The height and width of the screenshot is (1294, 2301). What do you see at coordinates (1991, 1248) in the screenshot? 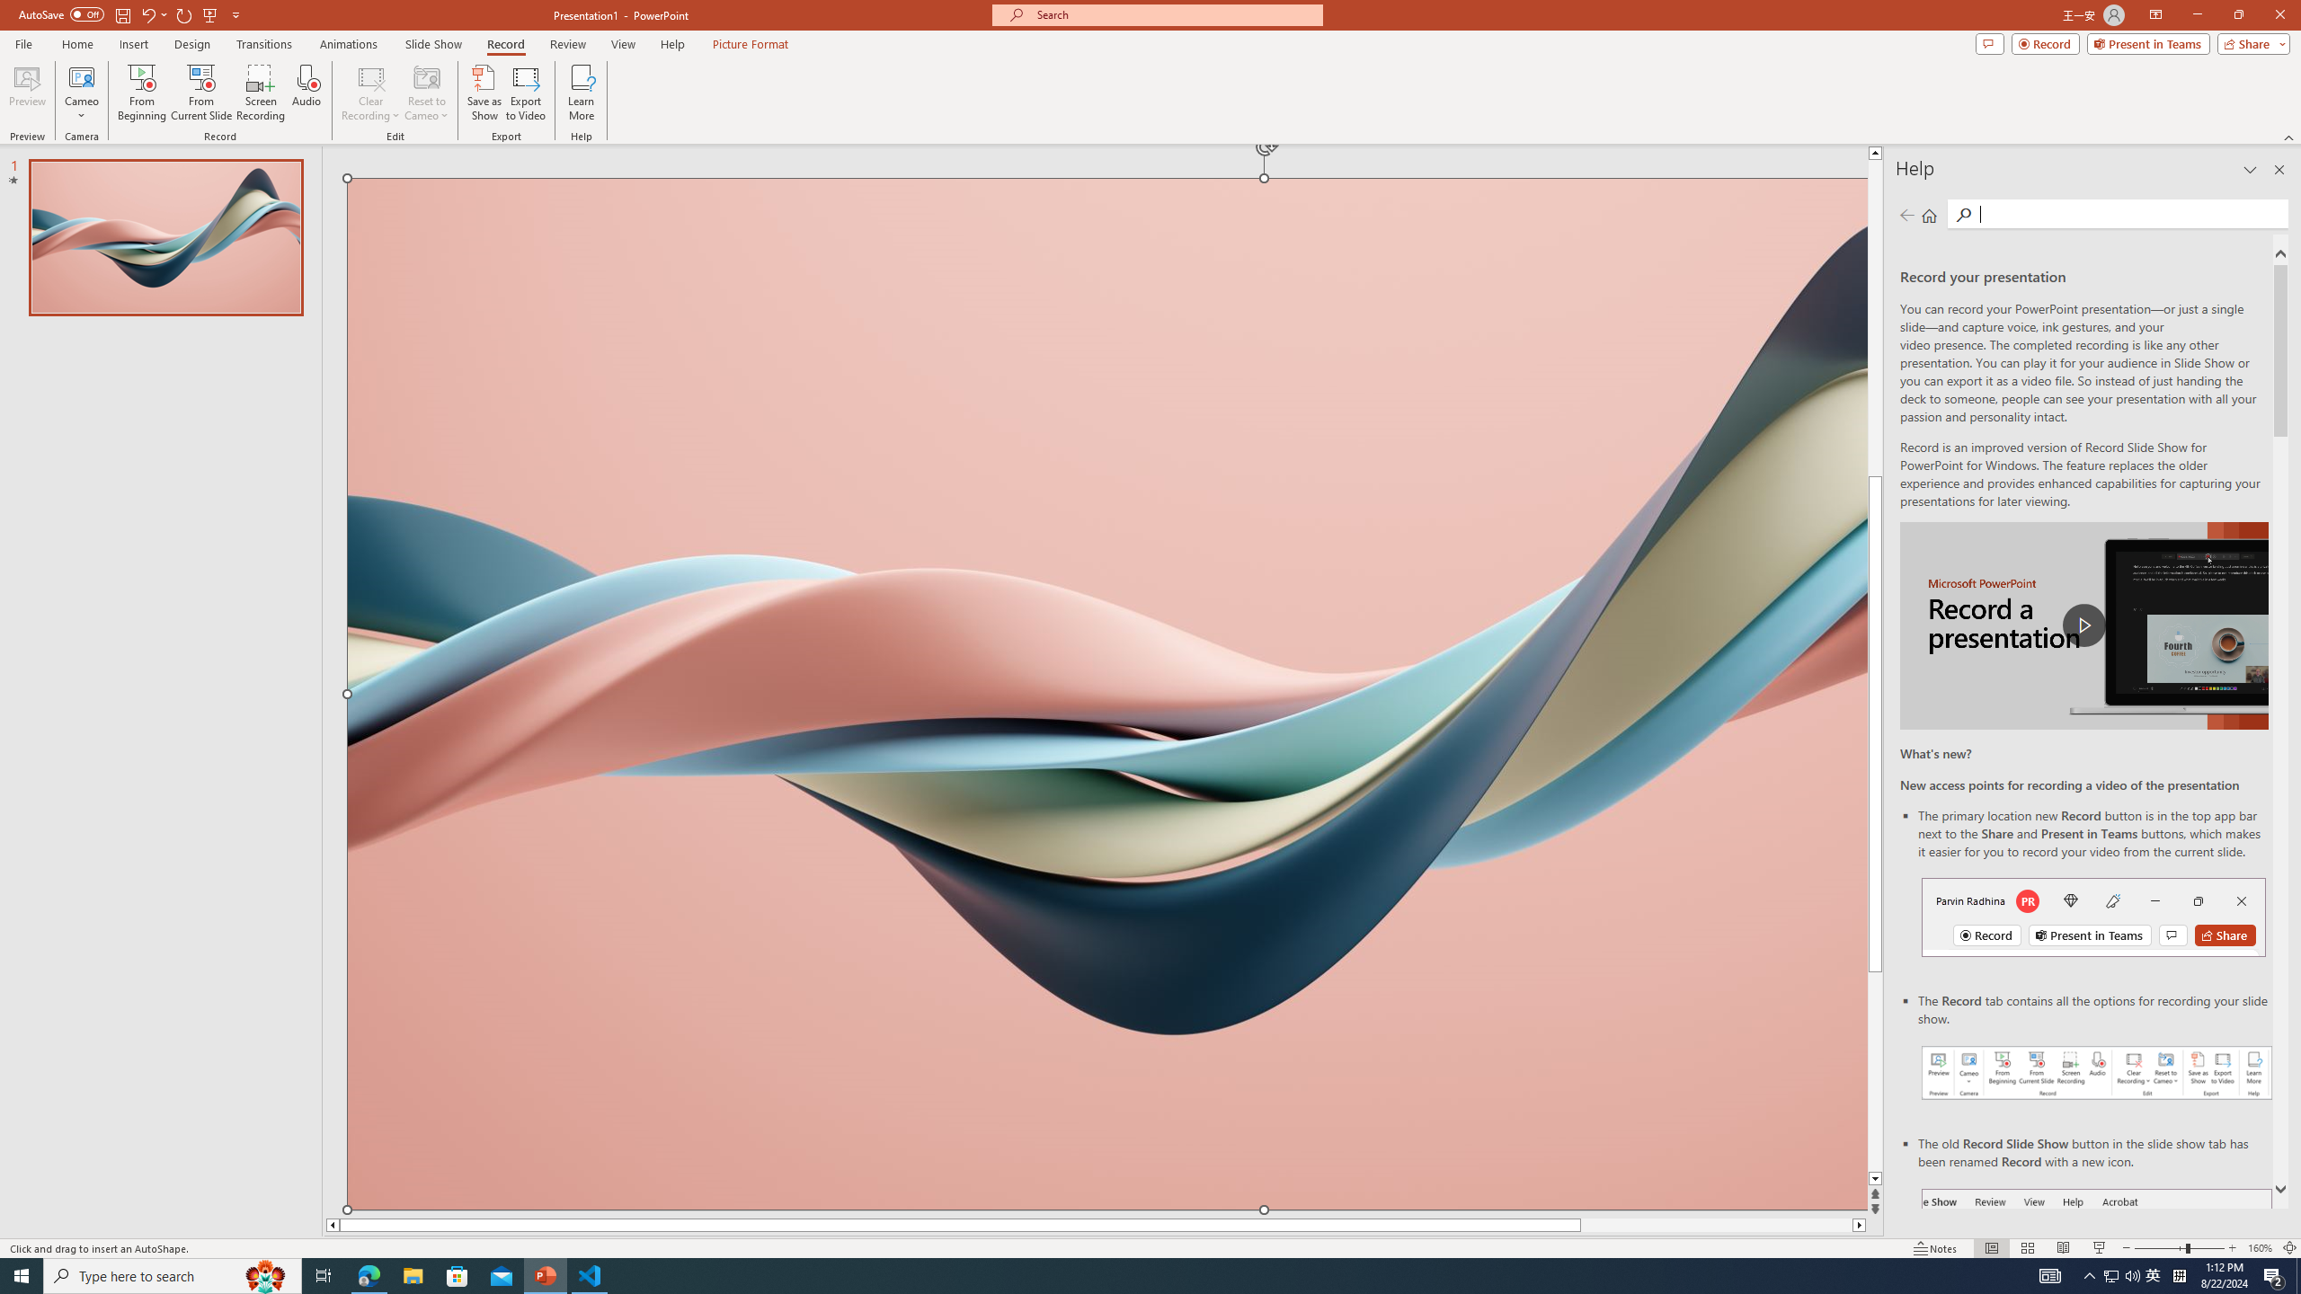
I see `Normal` at bounding box center [1991, 1248].